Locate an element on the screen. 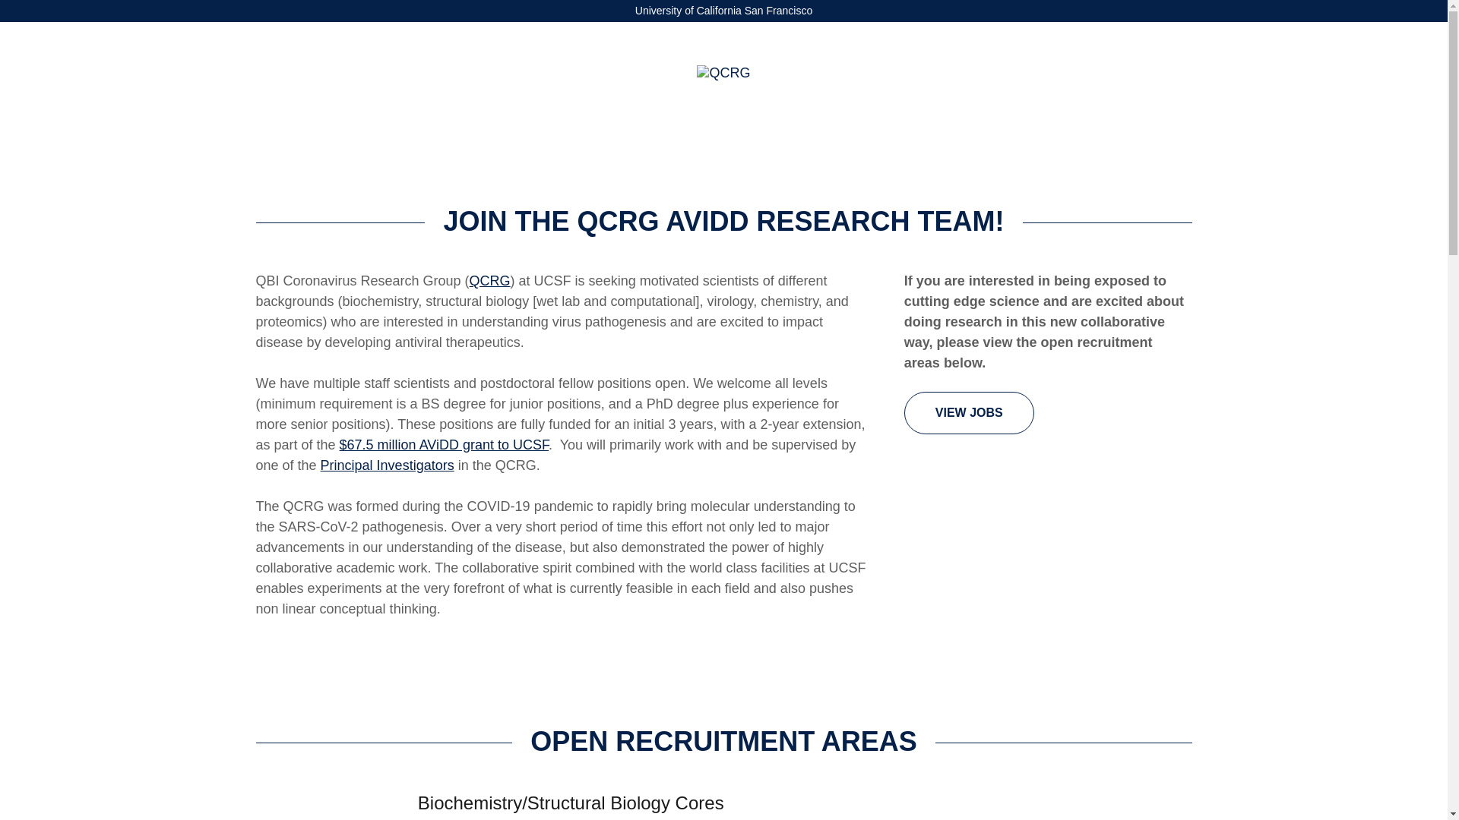  QCRG is located at coordinates (723, 71).